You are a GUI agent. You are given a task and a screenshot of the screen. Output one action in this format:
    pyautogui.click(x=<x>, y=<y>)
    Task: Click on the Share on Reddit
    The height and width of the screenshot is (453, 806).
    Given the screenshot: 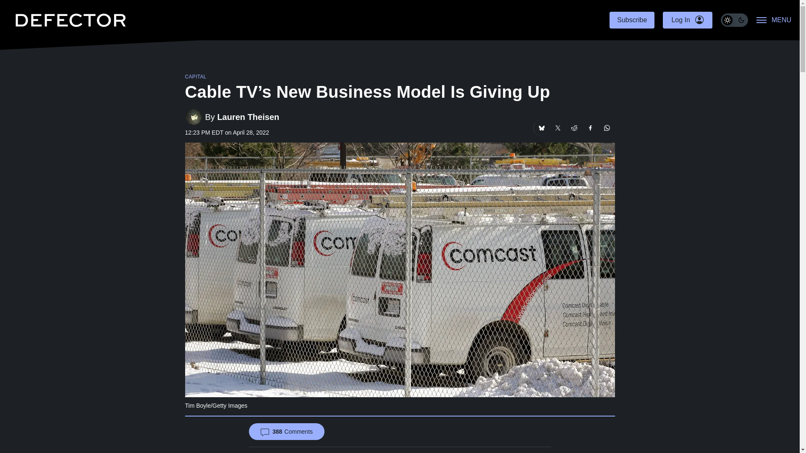 What is the action you would take?
    pyautogui.click(x=573, y=128)
    